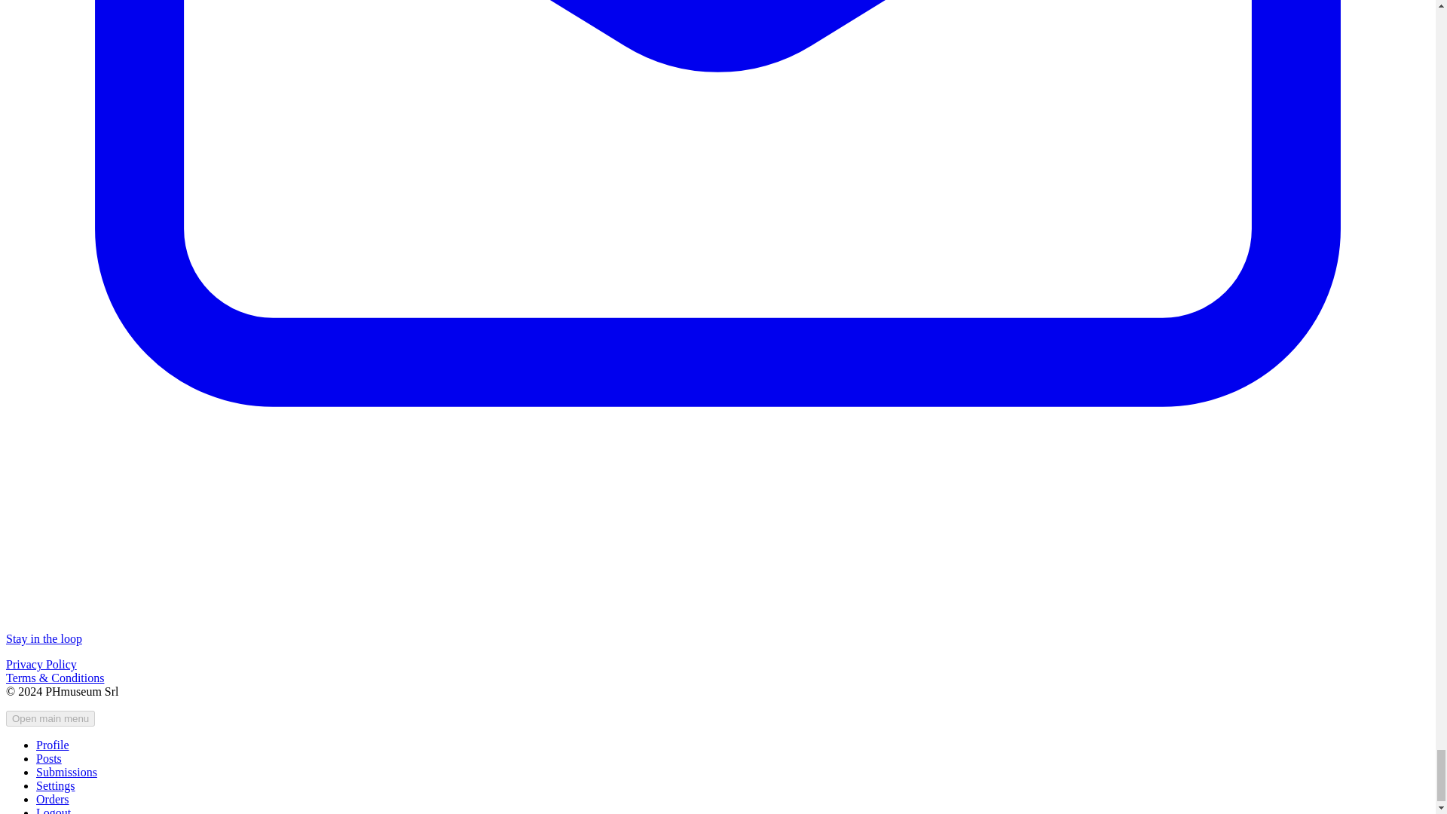  I want to click on Open main menu, so click(50, 718).